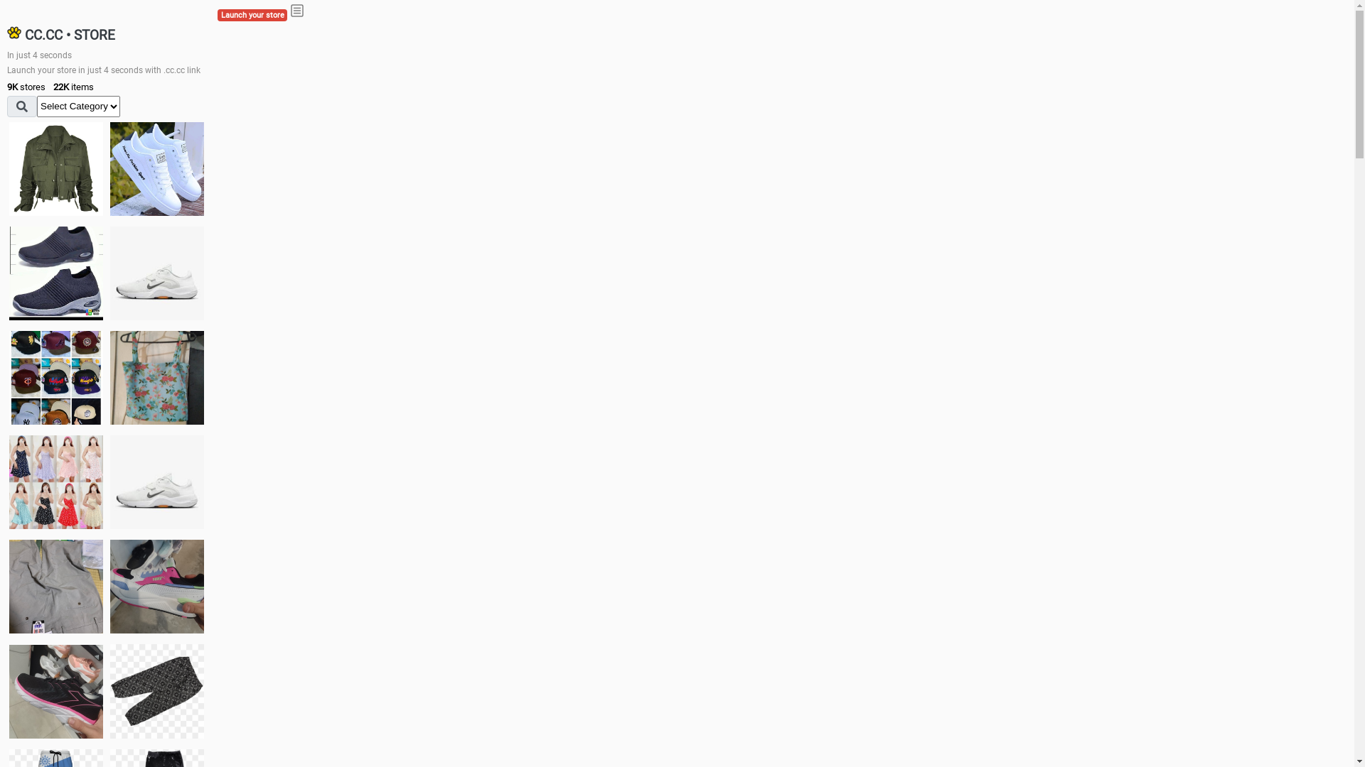  Describe the element at coordinates (56, 273) in the screenshot. I see `shoes for boys` at that location.